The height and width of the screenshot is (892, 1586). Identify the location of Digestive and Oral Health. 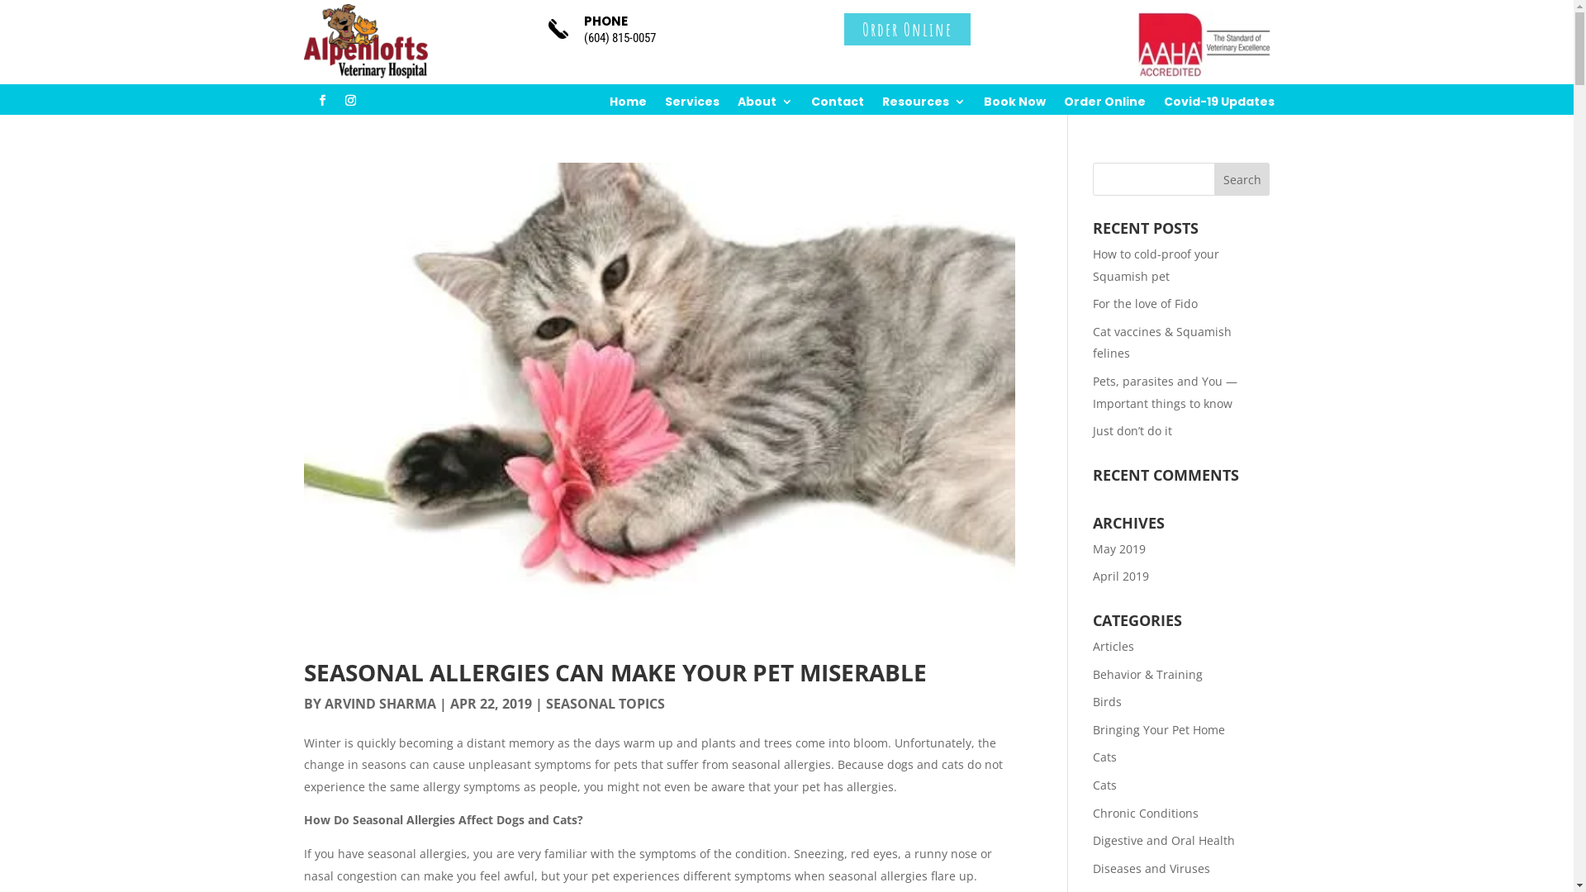
(1164, 841).